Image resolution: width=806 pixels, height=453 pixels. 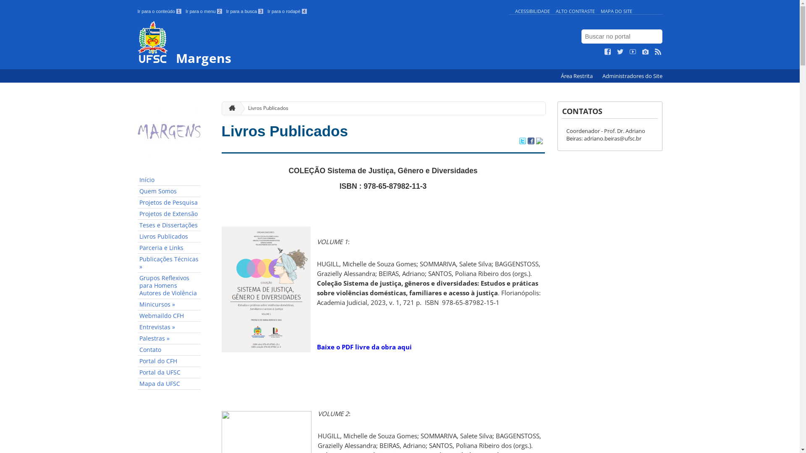 I want to click on Curta no Facebook, so click(x=608, y=52).